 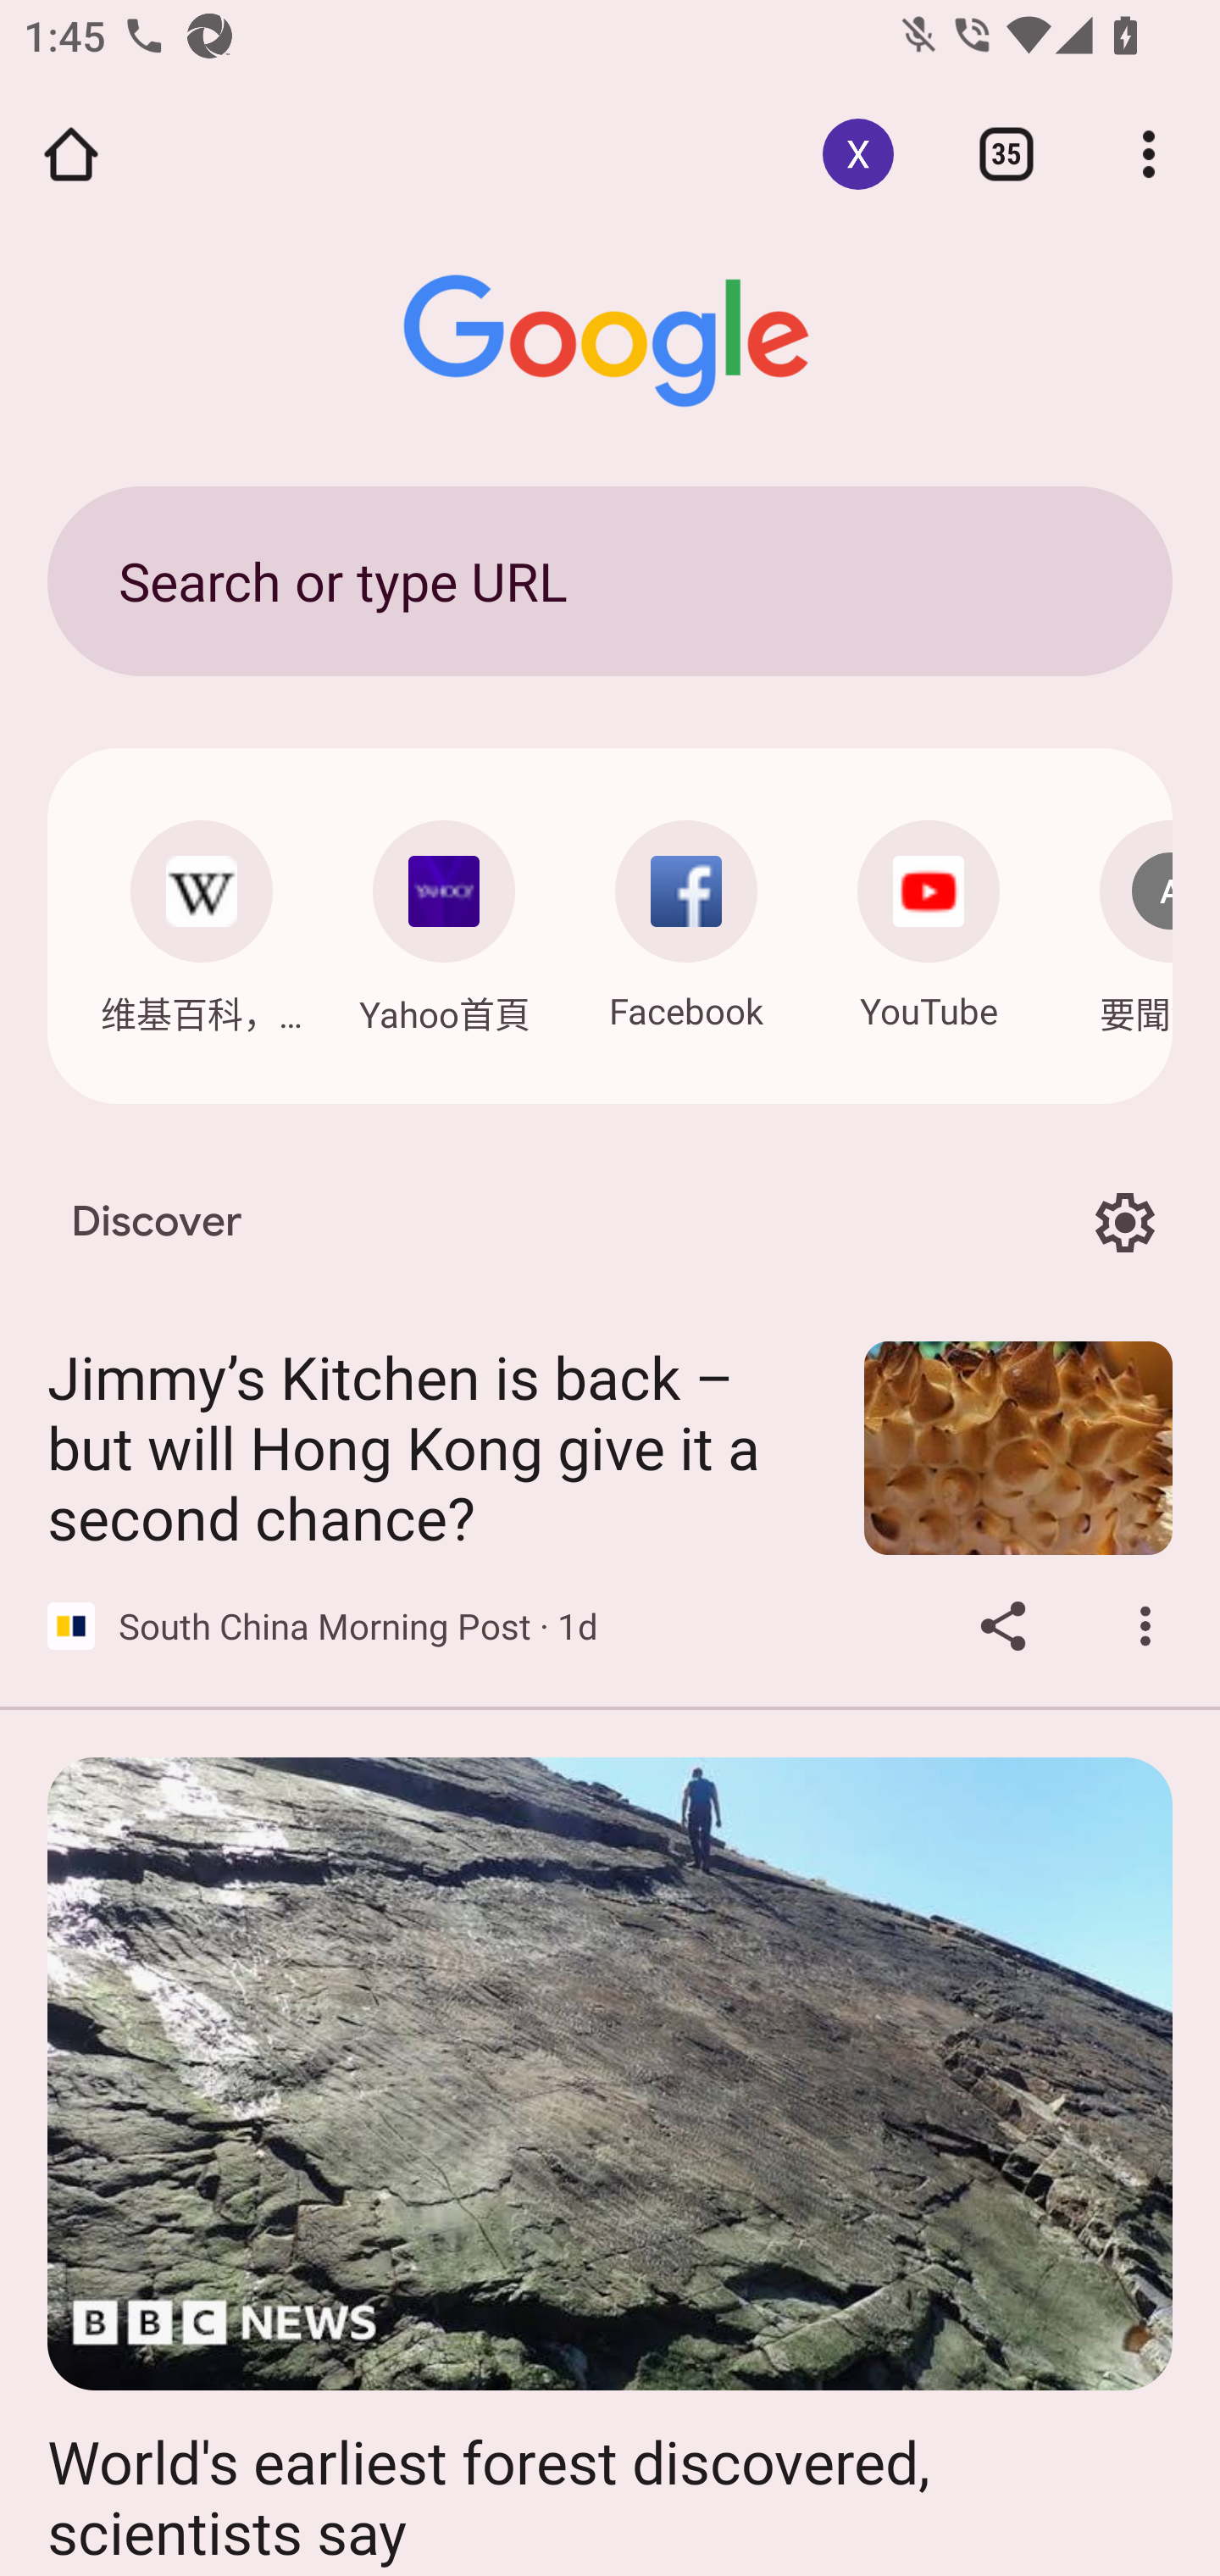 I want to click on Open the home page, so click(x=71, y=154).